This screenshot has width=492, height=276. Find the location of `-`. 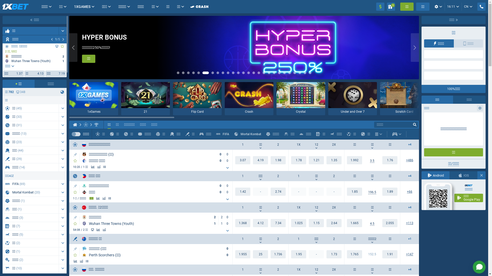

- is located at coordinates (316, 192).